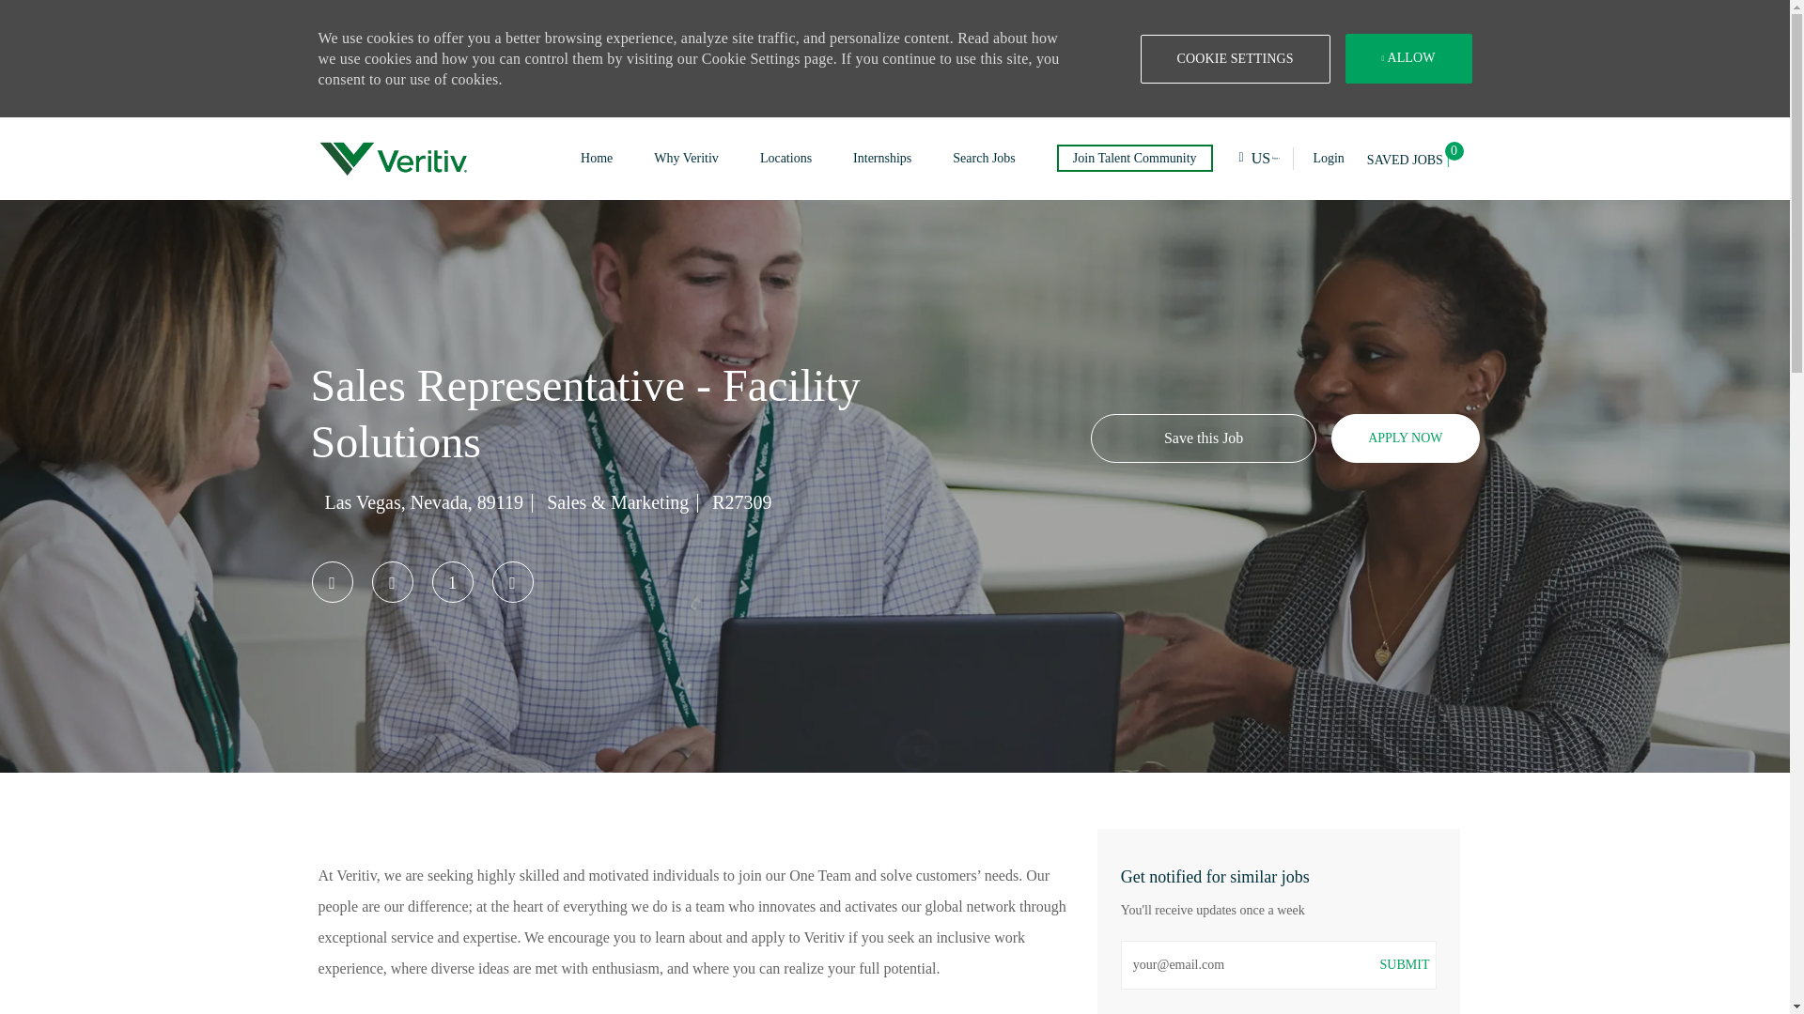 The image size is (1804, 1014). Describe the element at coordinates (983, 158) in the screenshot. I see `Search Jobs` at that location.